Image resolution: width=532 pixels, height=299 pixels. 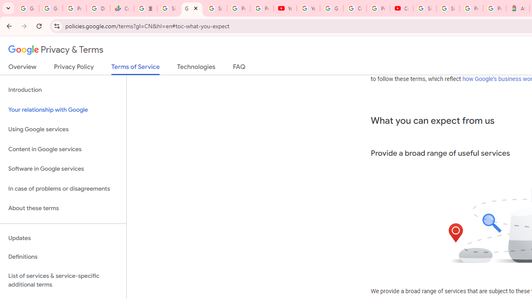 I want to click on Overview, so click(x=22, y=69).